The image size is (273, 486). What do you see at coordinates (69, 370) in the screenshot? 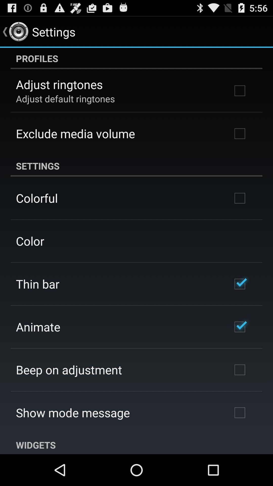
I see `launch item above the show mode message item` at bounding box center [69, 370].